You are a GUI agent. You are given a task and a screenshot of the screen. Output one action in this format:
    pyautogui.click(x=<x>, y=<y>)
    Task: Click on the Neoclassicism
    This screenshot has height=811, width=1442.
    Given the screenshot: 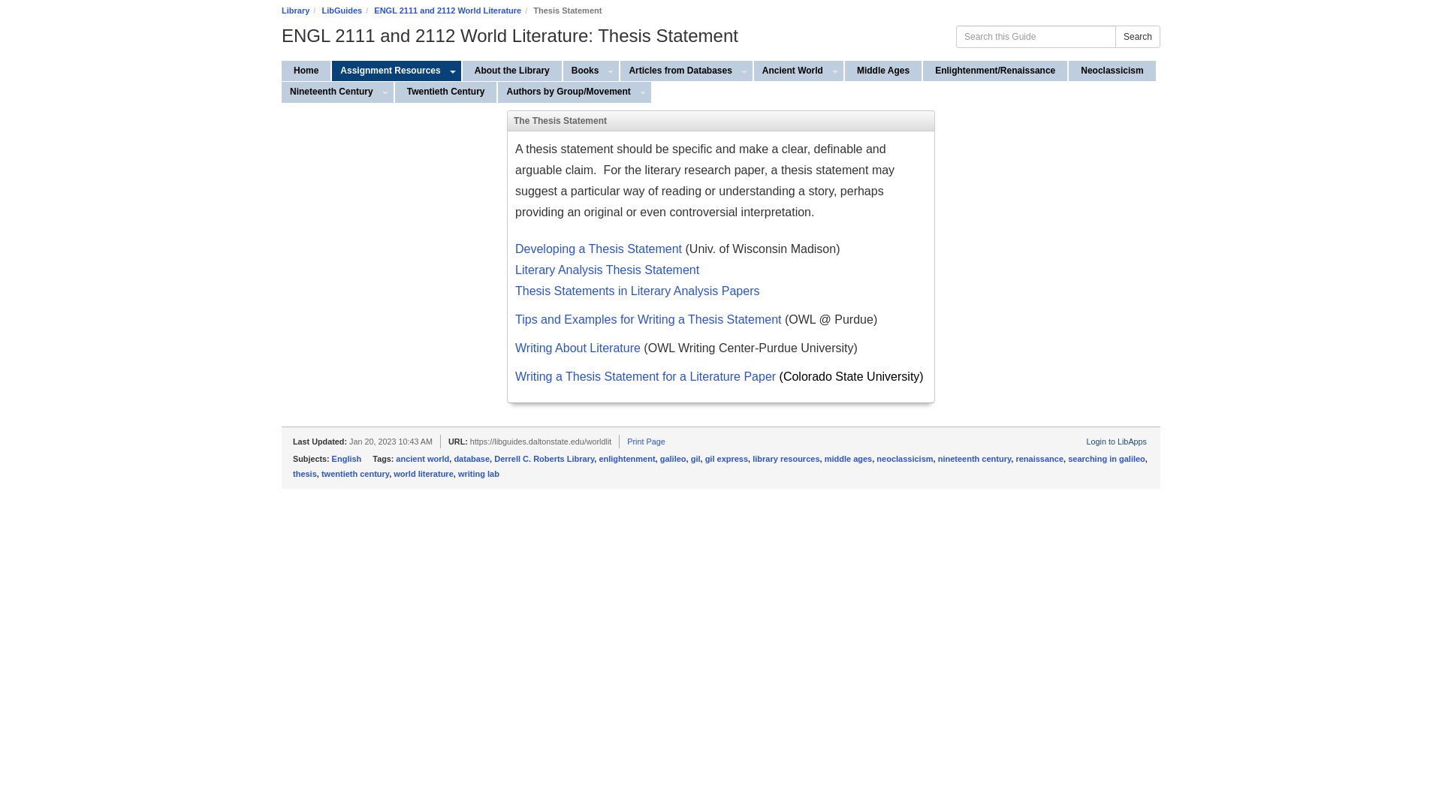 What is the action you would take?
    pyautogui.click(x=1112, y=71)
    